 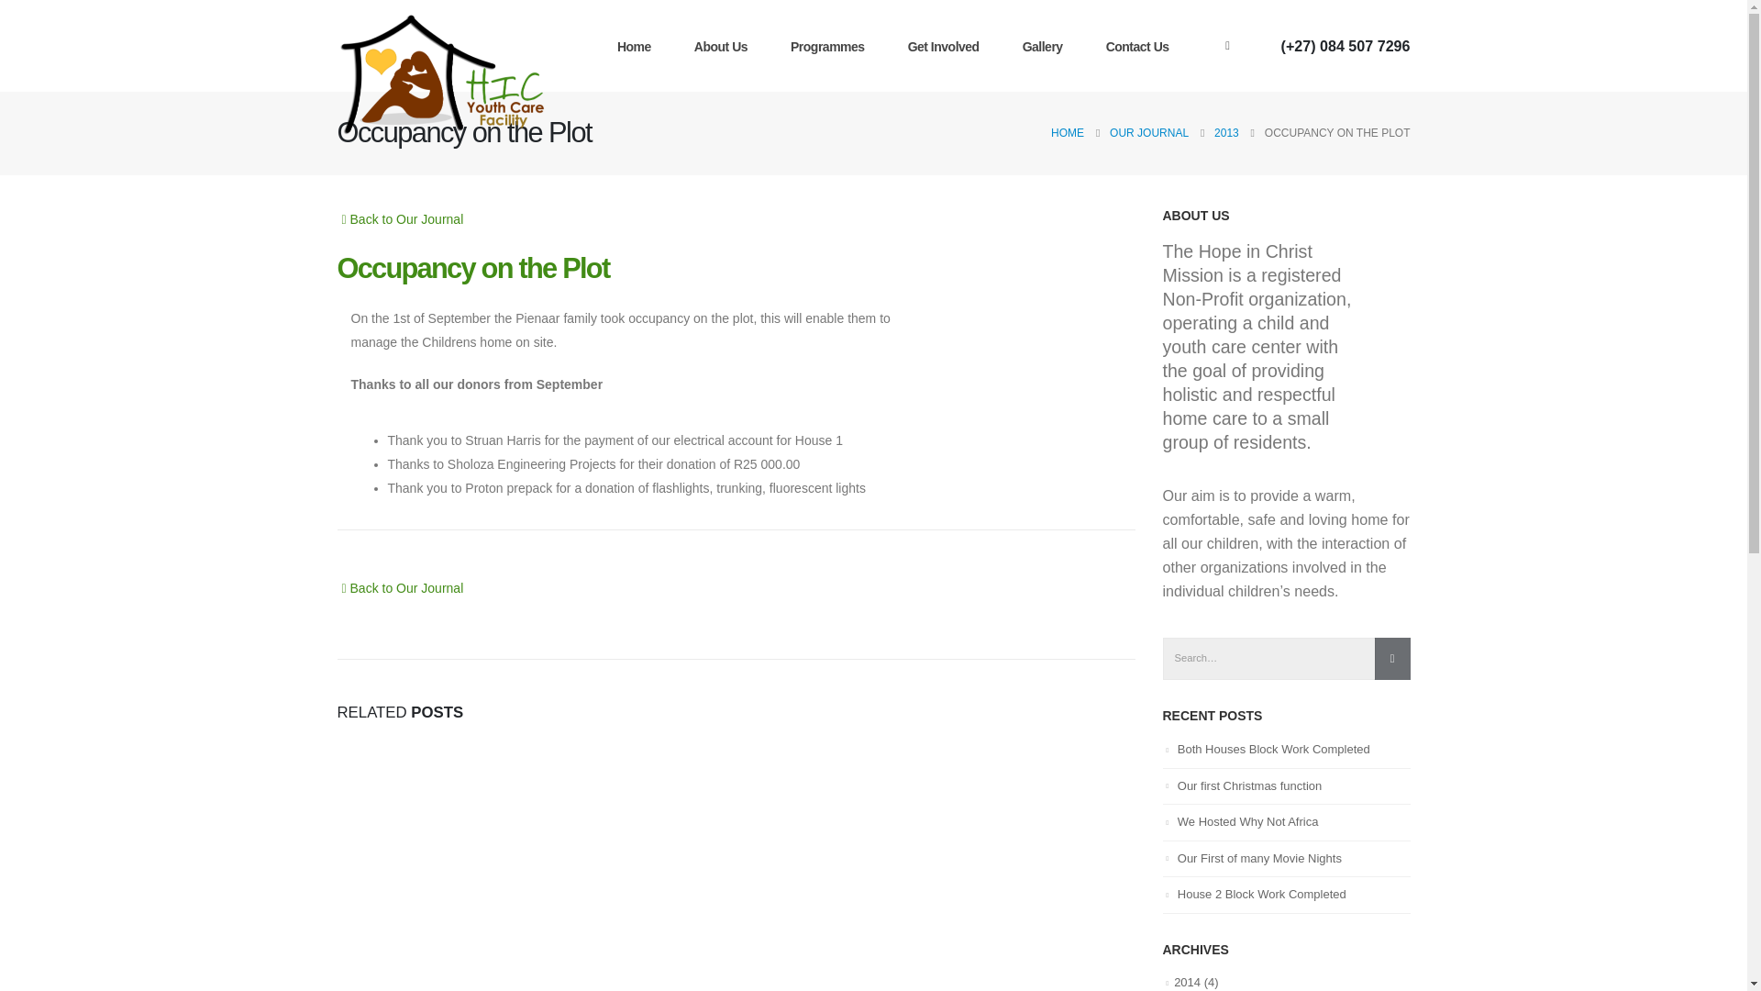 I want to click on Get Involved, so click(x=950, y=45).